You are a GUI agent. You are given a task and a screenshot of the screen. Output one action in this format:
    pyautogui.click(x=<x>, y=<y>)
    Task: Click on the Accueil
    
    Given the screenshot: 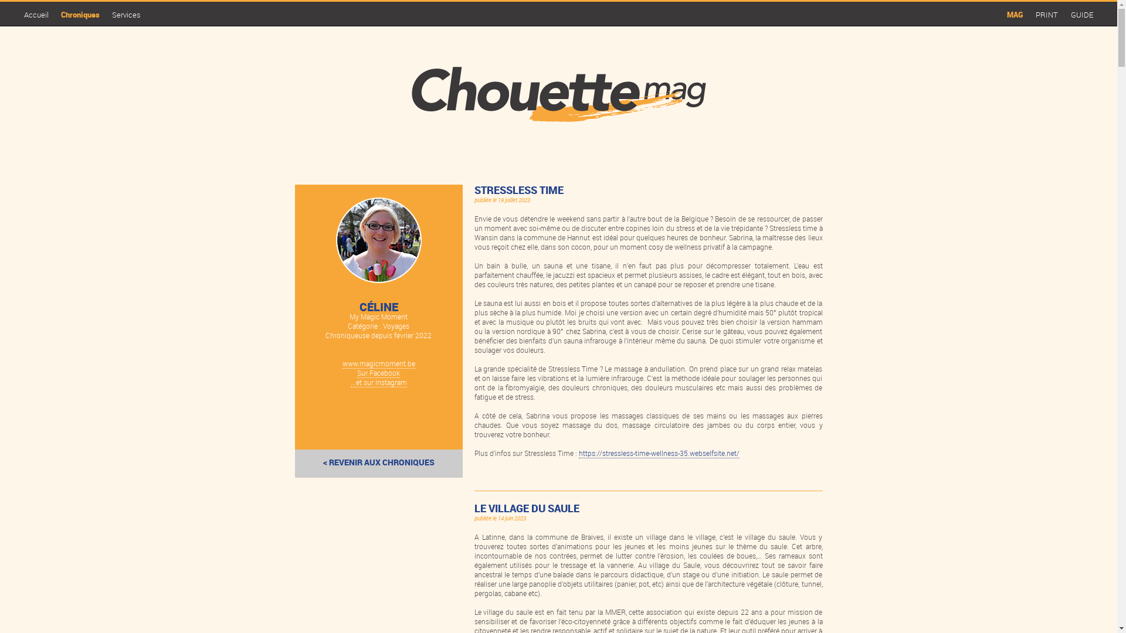 What is the action you would take?
    pyautogui.click(x=36, y=15)
    